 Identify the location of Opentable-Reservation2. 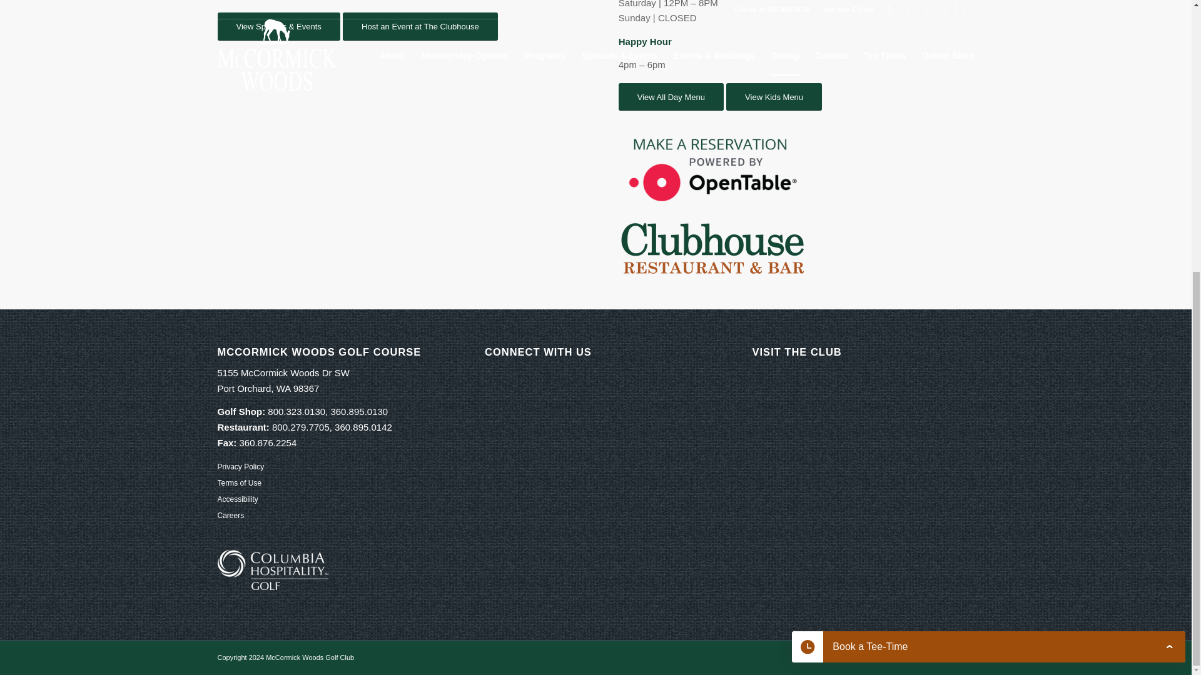
(712, 167).